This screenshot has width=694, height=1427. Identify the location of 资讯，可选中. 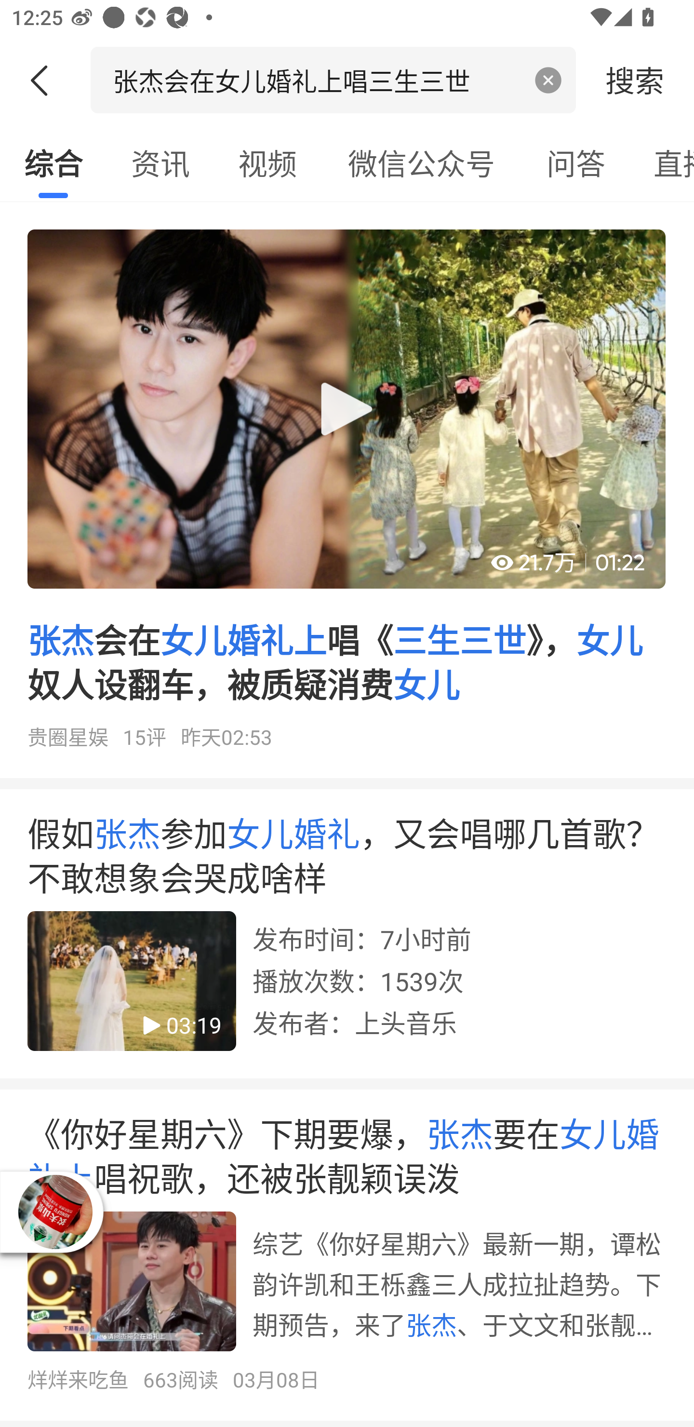
(160, 163).